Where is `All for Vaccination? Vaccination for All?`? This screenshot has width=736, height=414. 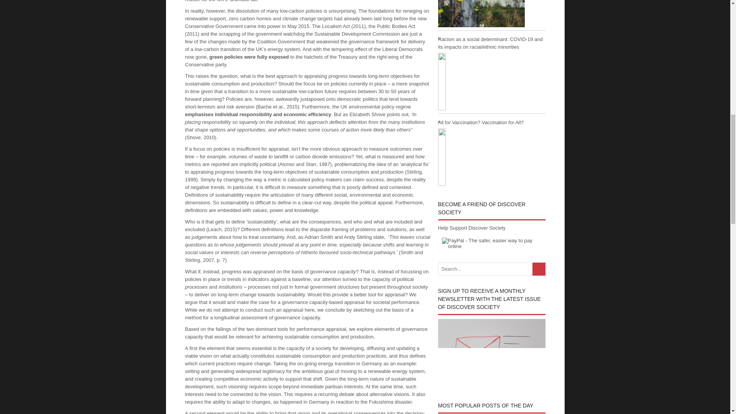 All for Vaccination? Vaccination for All? is located at coordinates (491, 153).